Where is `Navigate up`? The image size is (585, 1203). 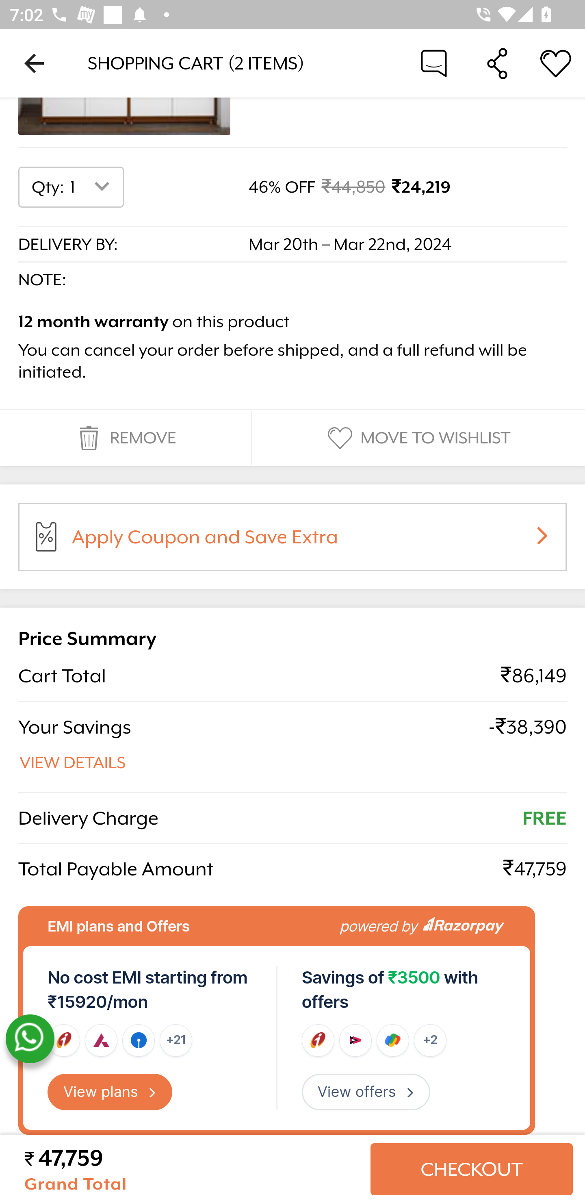
Navigate up is located at coordinates (34, 63).